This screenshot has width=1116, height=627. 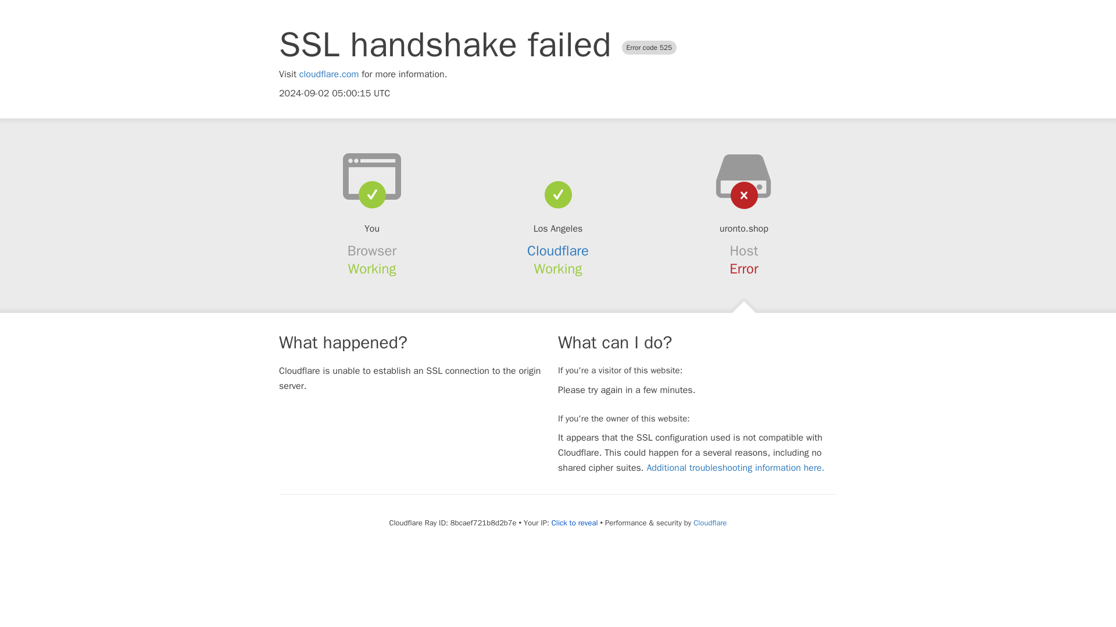 I want to click on Cloudflare, so click(x=558, y=251).